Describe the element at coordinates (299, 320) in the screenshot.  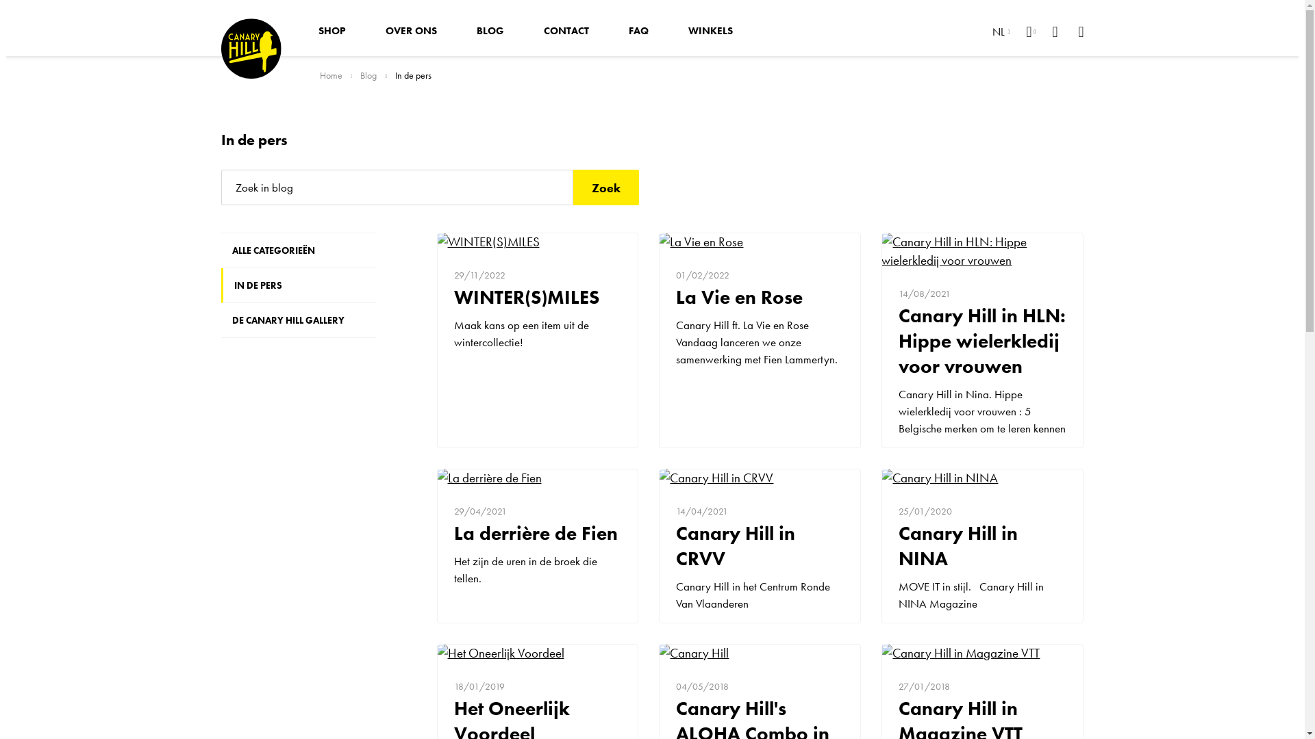
I see `DE CANARY HILL GALLERY` at that location.